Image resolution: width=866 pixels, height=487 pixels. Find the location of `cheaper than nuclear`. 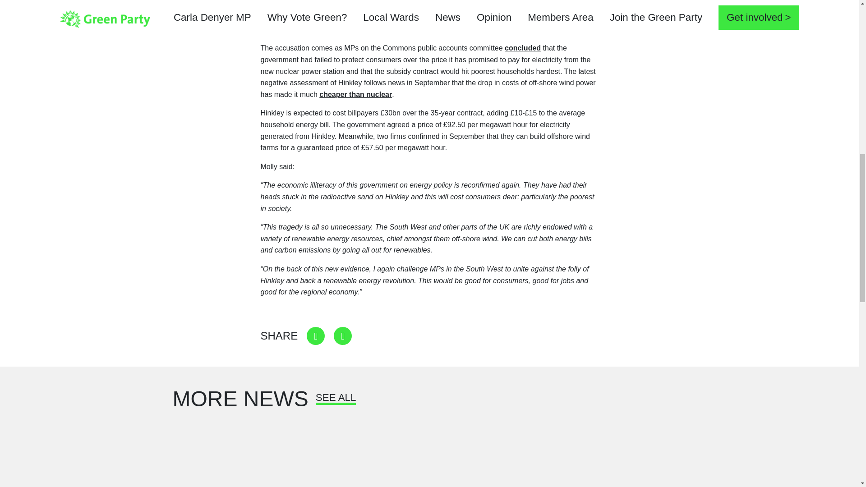

cheaper than nuclear is located at coordinates (355, 94).